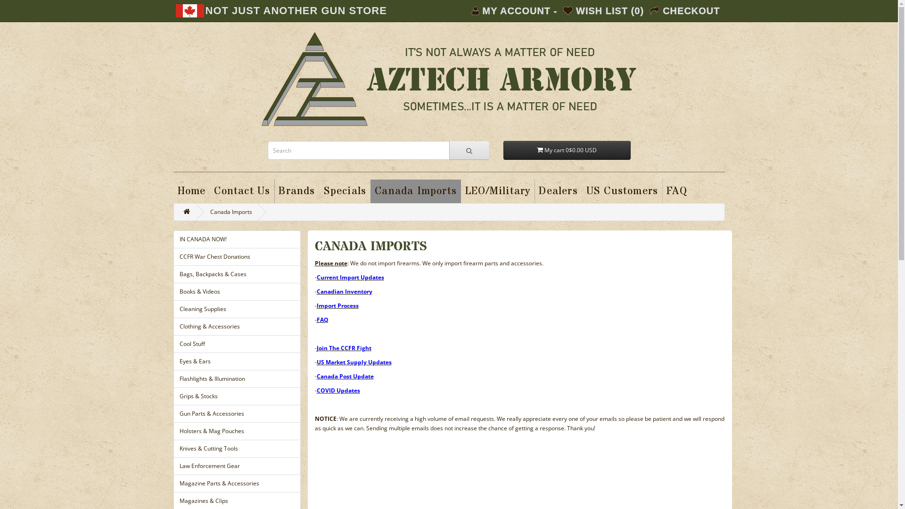  I want to click on Cool Stuff, so click(237, 344).